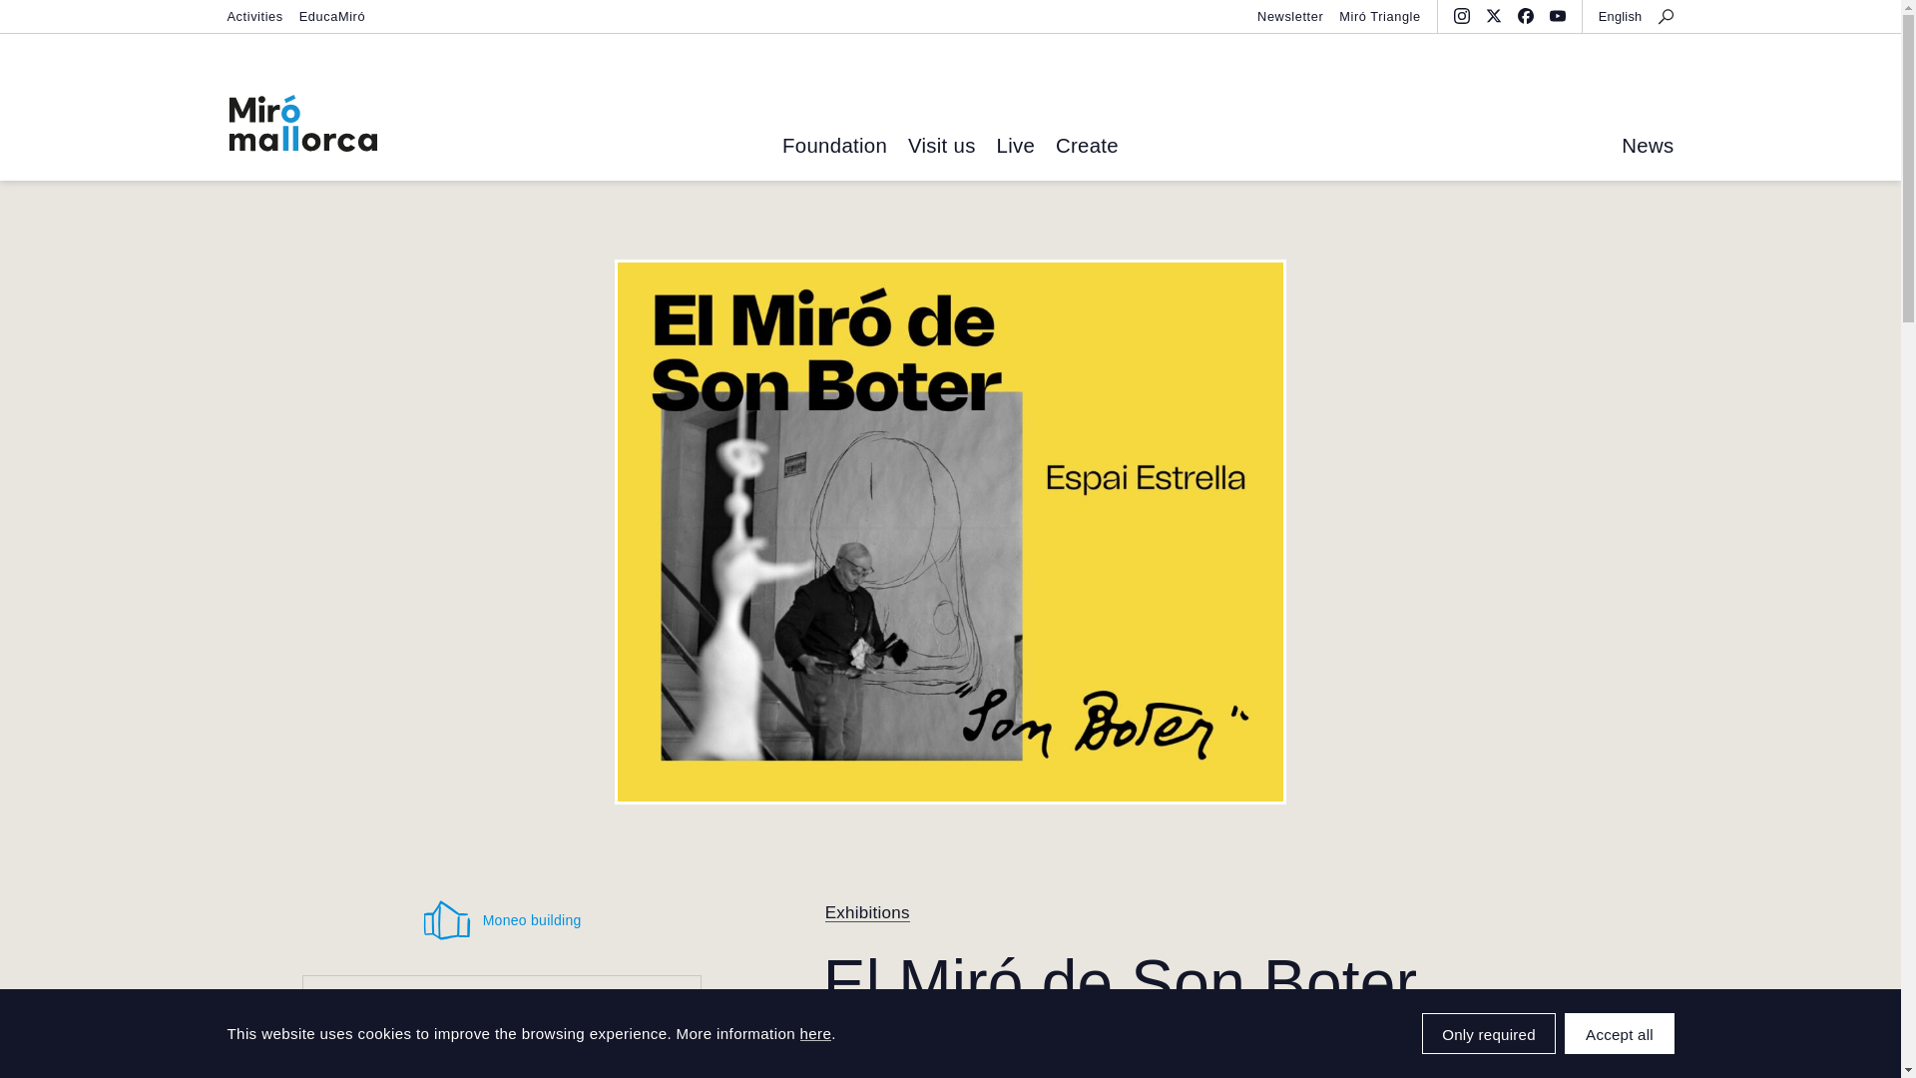 The width and height of the screenshot is (1916, 1078). Describe the element at coordinates (942, 146) in the screenshot. I see `Visit us` at that location.